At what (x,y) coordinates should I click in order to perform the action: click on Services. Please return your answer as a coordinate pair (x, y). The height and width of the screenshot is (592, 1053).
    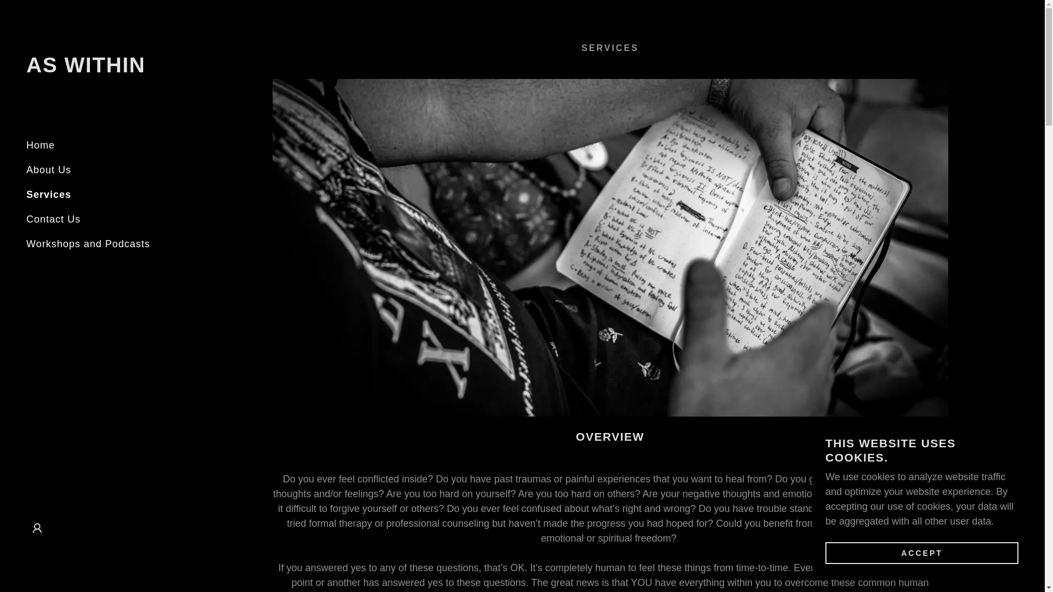
    Looking at the image, I should click on (49, 194).